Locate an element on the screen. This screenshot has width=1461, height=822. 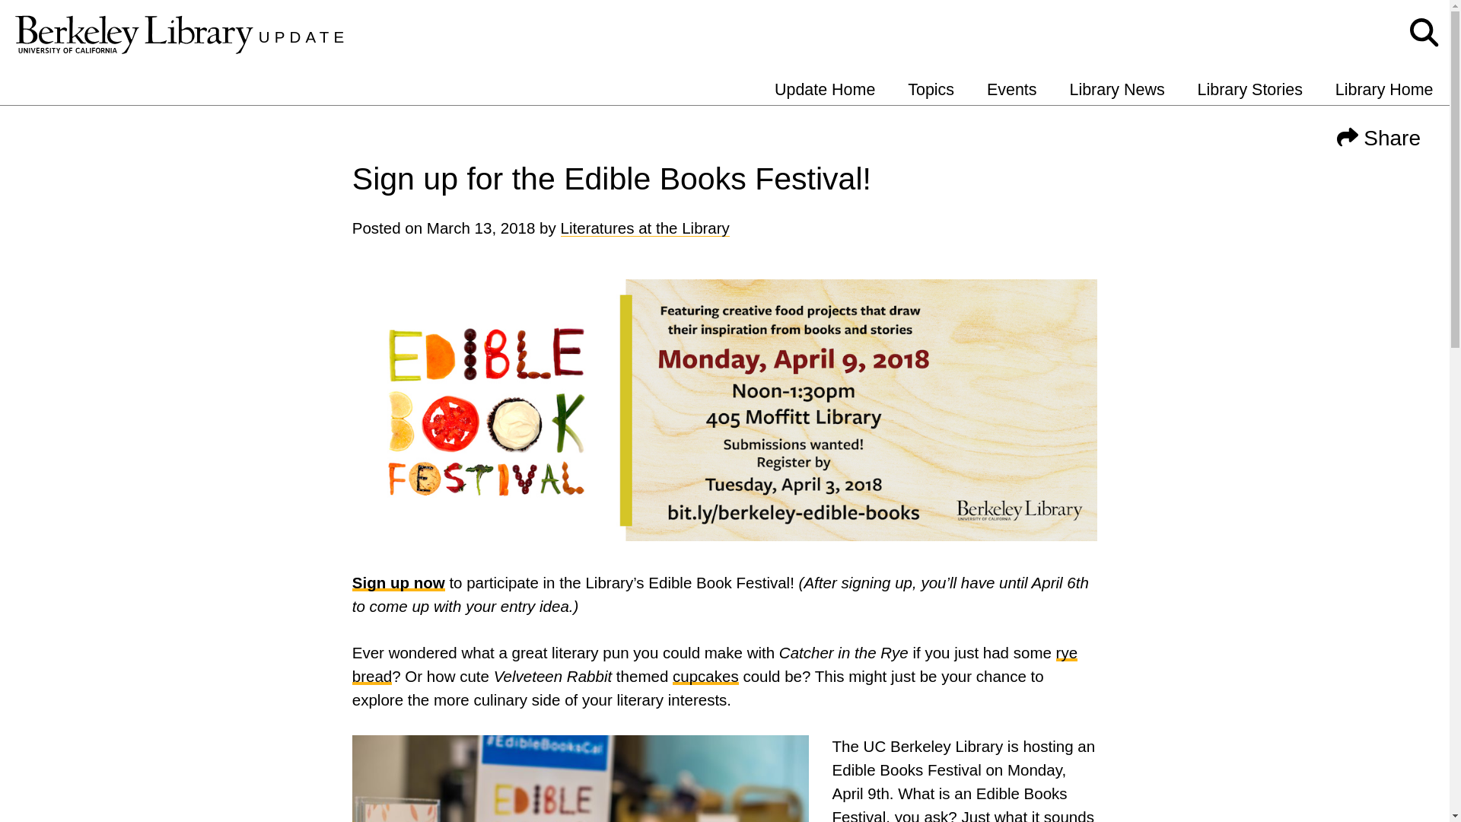
cupcakes is located at coordinates (705, 676).